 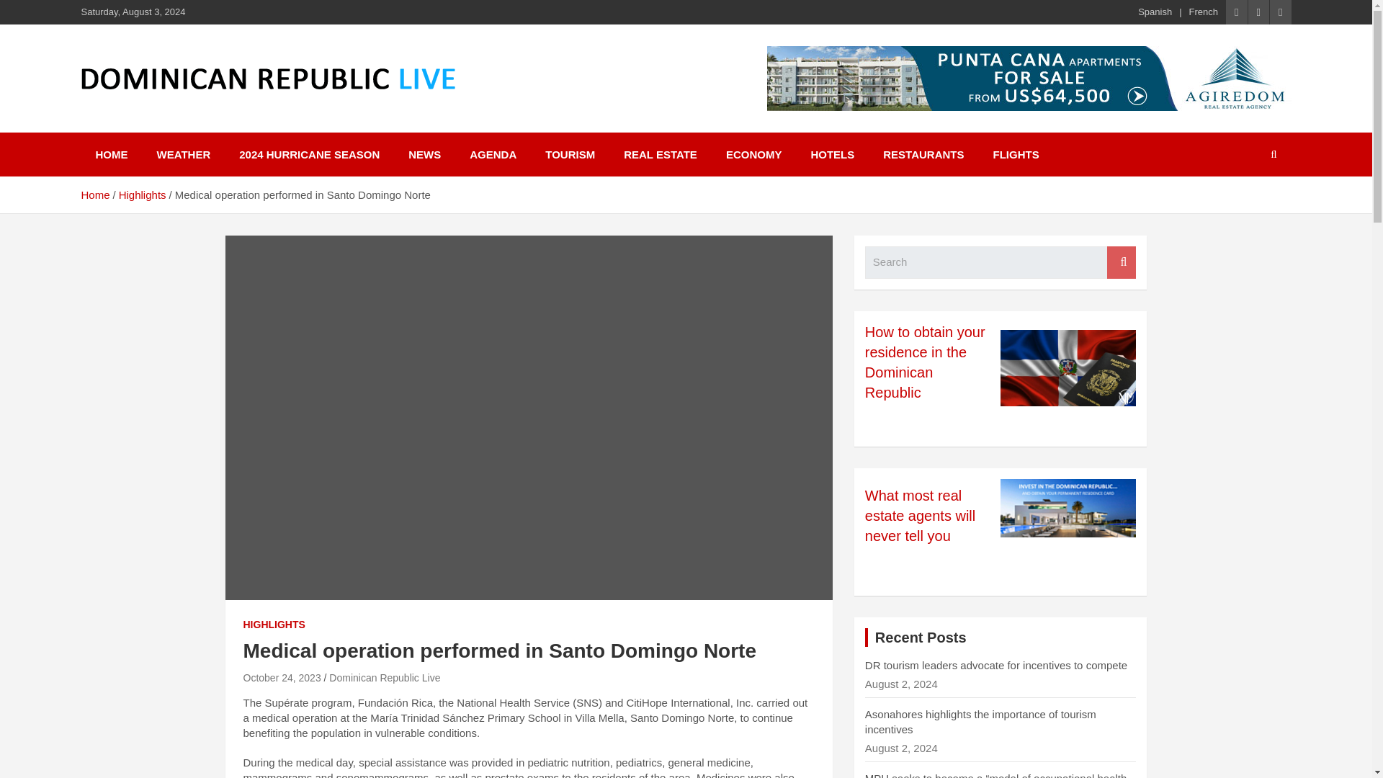 What do you see at coordinates (282, 678) in the screenshot?
I see `Medical operation performed in Santo Domingo Norte` at bounding box center [282, 678].